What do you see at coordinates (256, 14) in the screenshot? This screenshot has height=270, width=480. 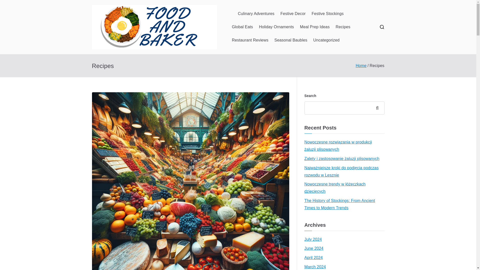 I see `Culinary Adventures` at bounding box center [256, 14].